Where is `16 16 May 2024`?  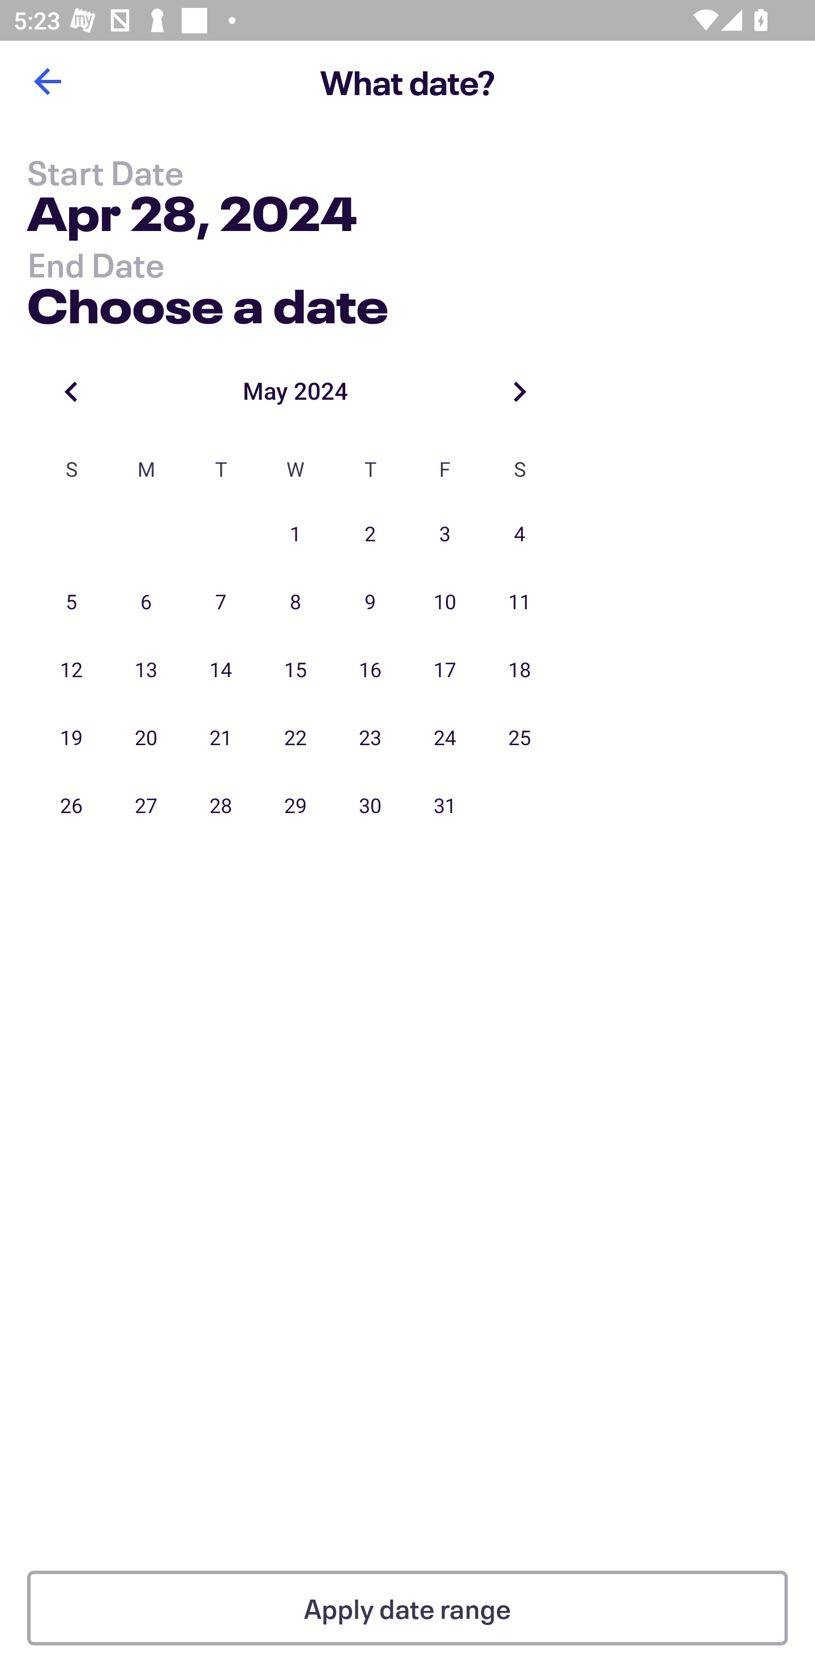 16 16 May 2024 is located at coordinates (370, 670).